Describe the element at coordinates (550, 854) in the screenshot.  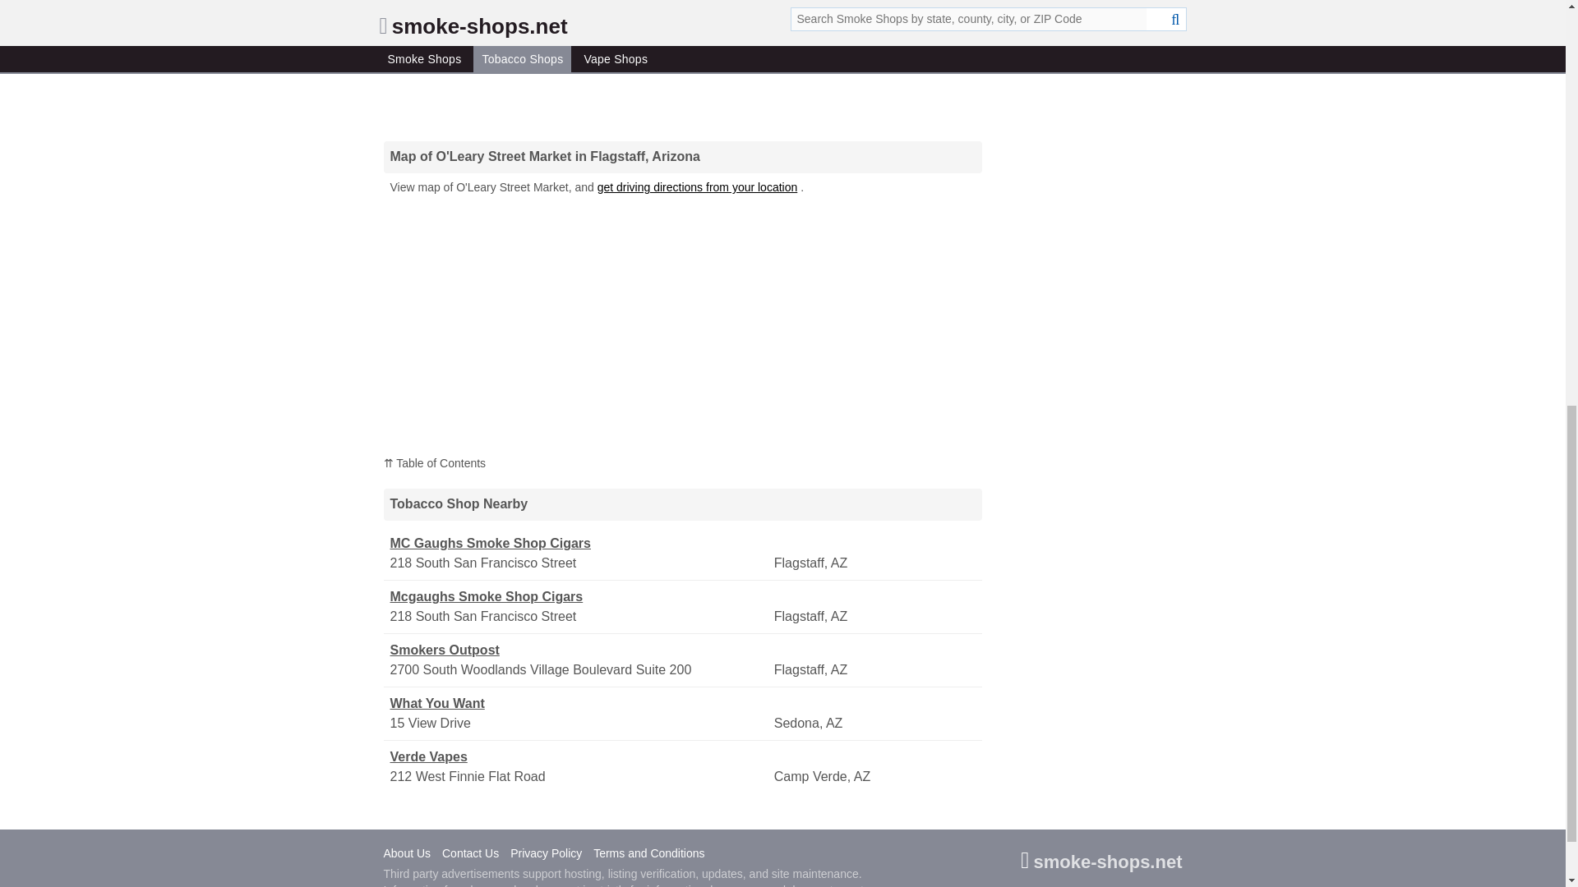
I see `Privacy Policy` at that location.